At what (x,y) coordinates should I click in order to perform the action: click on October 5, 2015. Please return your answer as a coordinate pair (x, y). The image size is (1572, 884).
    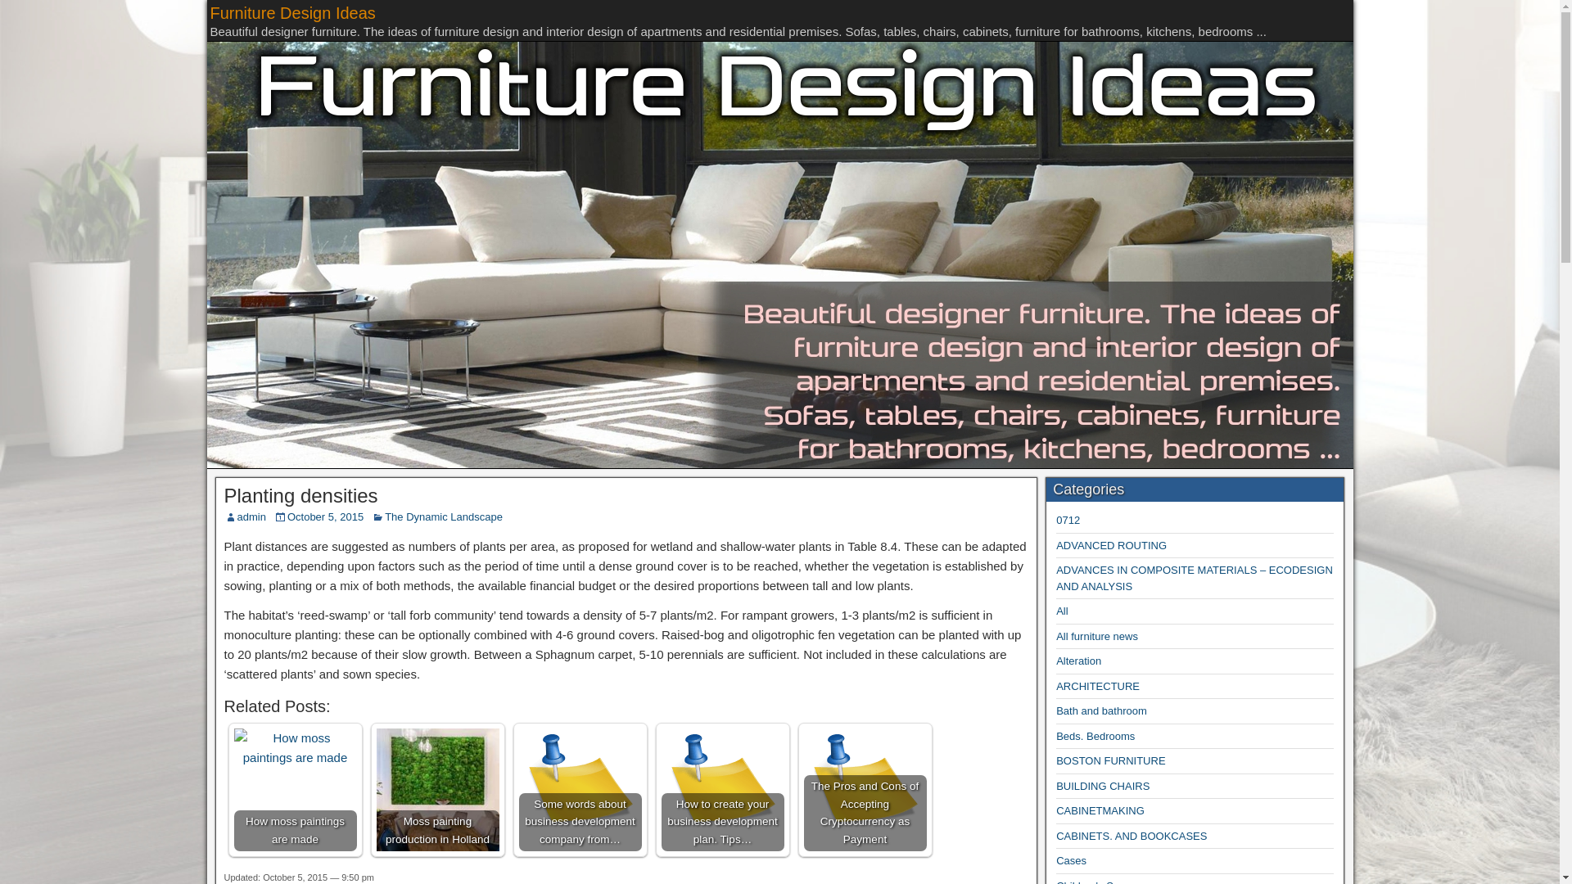
    Looking at the image, I should click on (325, 517).